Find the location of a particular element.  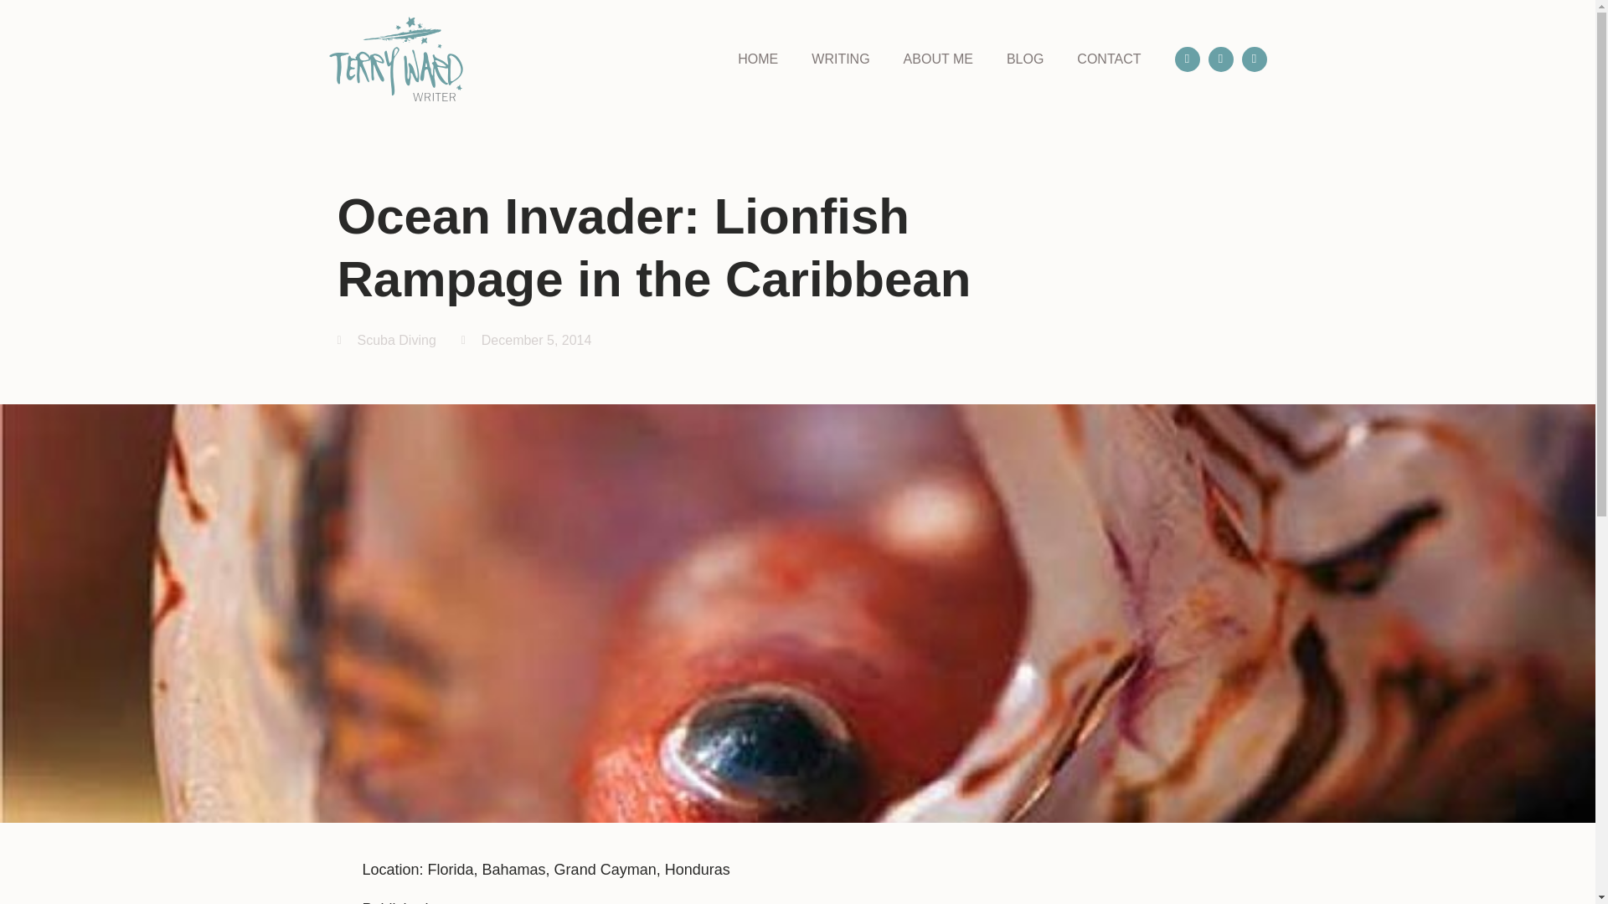

WRITING is located at coordinates (841, 59).